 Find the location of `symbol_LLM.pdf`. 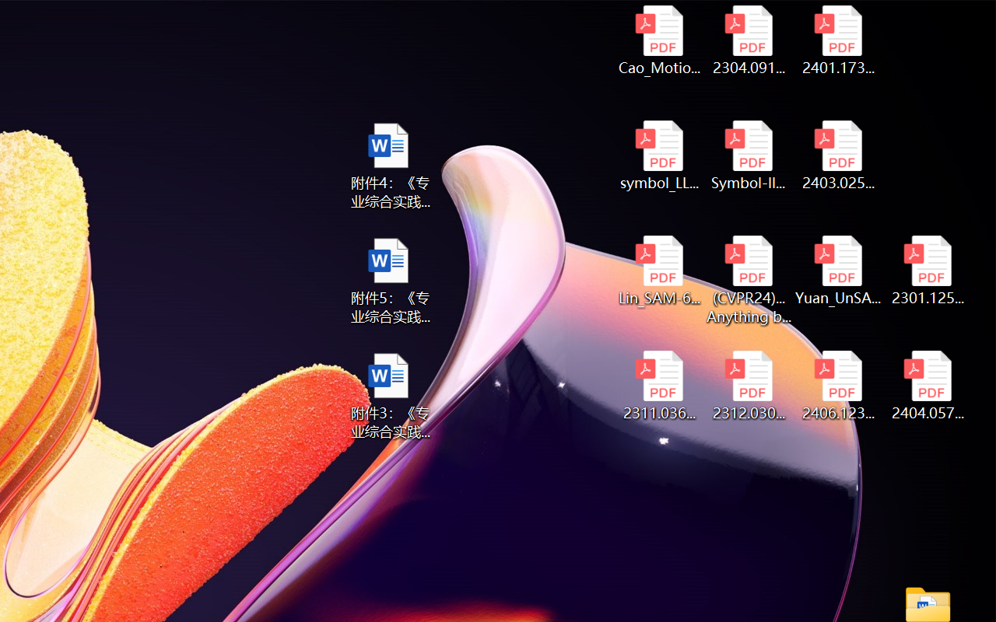

symbol_LLM.pdf is located at coordinates (658, 155).